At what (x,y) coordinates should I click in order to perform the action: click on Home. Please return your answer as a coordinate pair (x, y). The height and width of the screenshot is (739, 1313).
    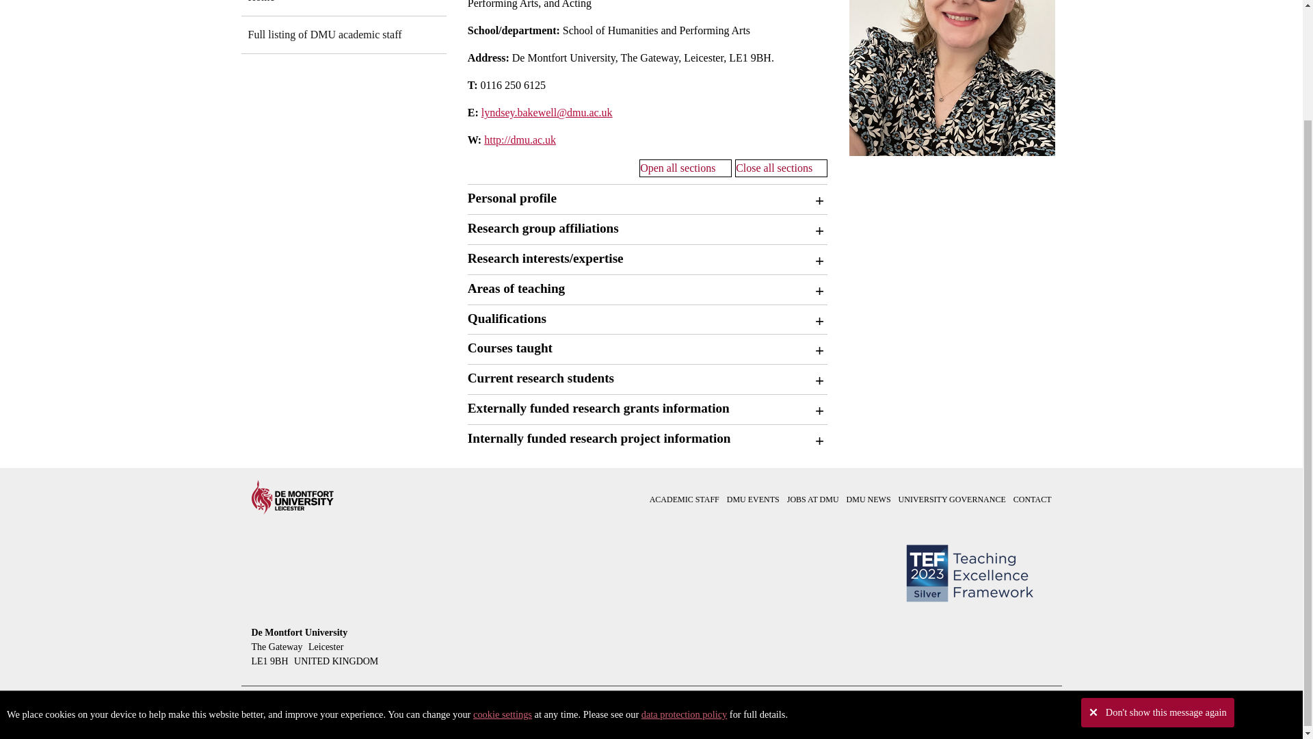
    Looking at the image, I should click on (343, 8).